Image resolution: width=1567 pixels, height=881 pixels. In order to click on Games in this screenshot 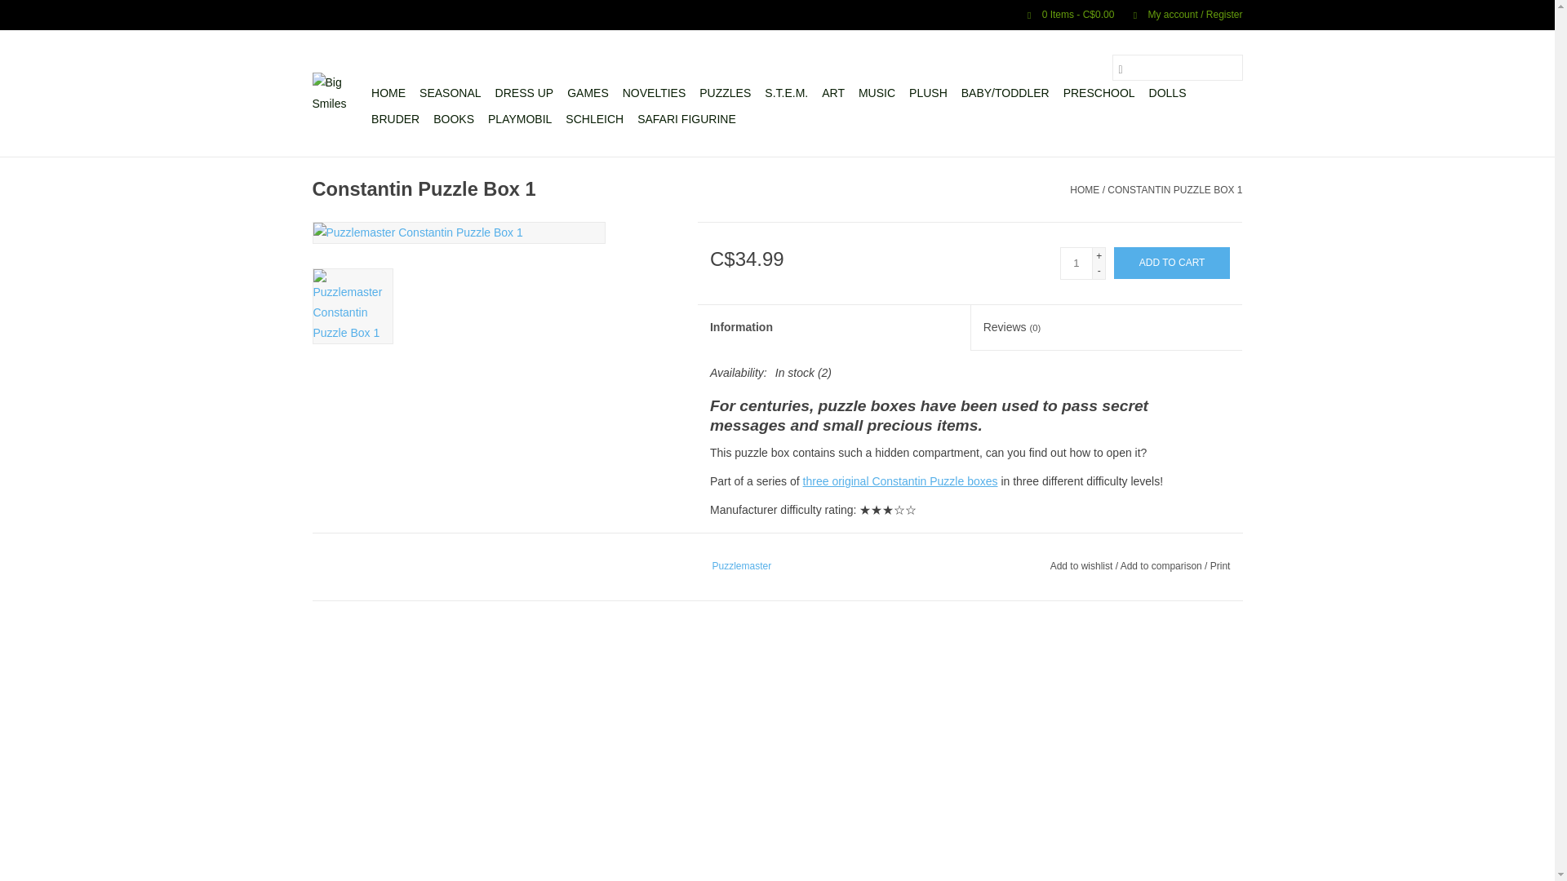, I will do `click(588, 93)`.